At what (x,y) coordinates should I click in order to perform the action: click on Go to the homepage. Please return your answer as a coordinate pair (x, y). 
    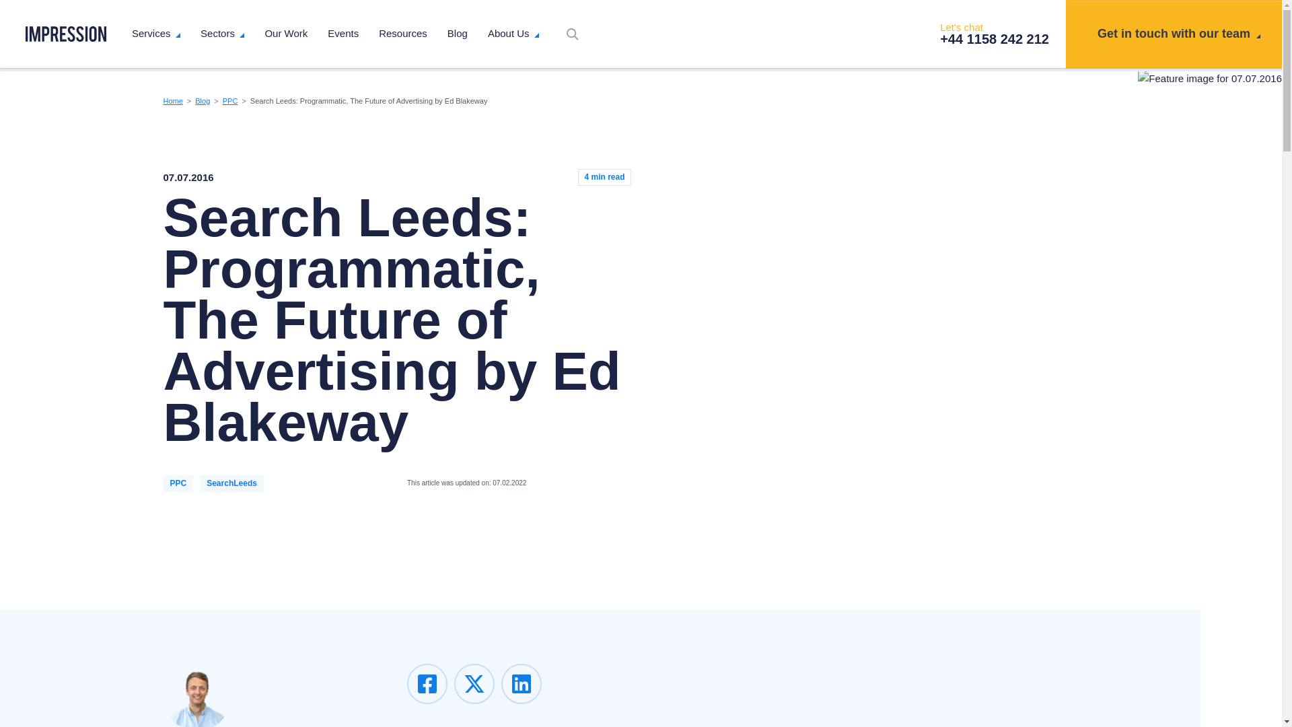
    Looking at the image, I should click on (66, 34).